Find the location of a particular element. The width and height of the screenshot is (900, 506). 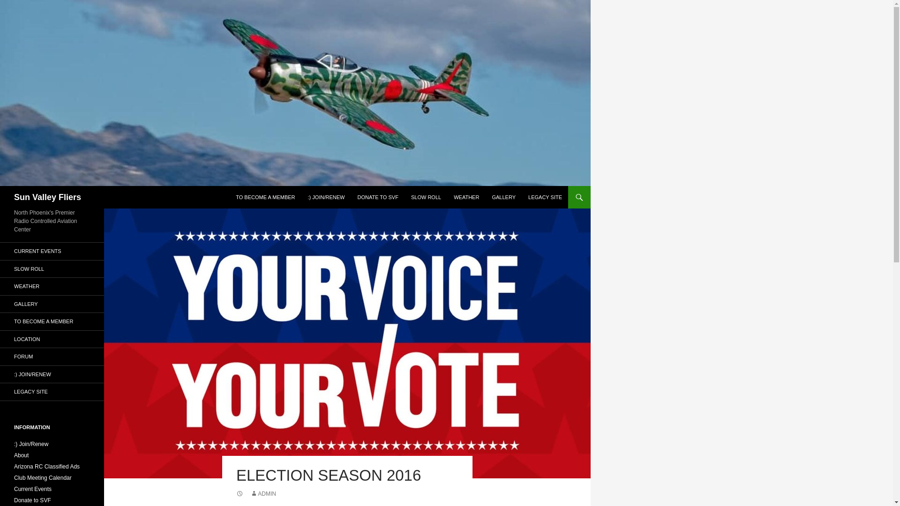

GALLERY is located at coordinates (52, 304).